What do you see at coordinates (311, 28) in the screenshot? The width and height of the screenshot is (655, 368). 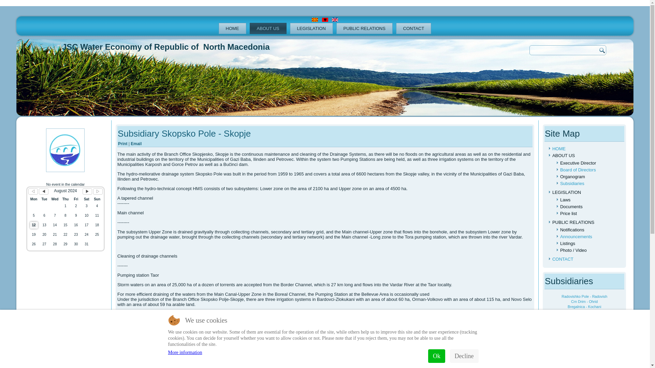 I see `LEGISLATION` at bounding box center [311, 28].